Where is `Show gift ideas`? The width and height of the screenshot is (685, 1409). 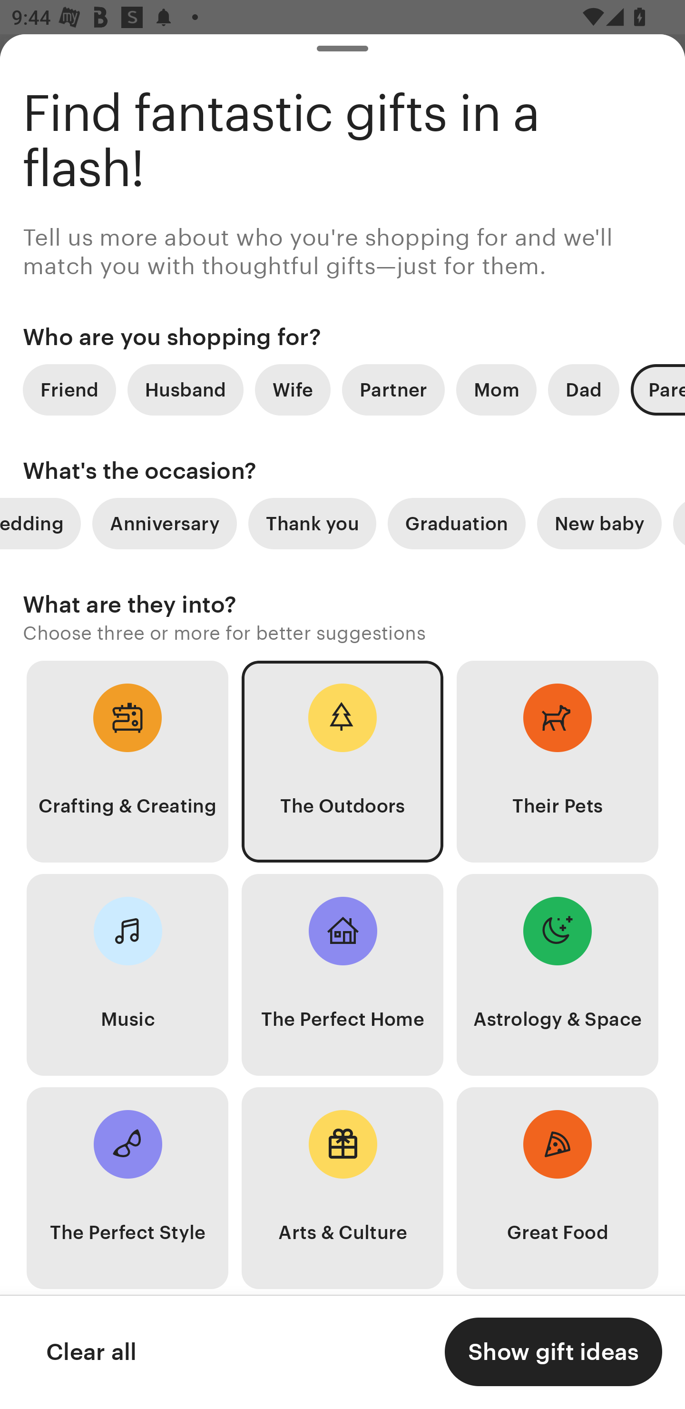
Show gift ideas is located at coordinates (553, 1352).